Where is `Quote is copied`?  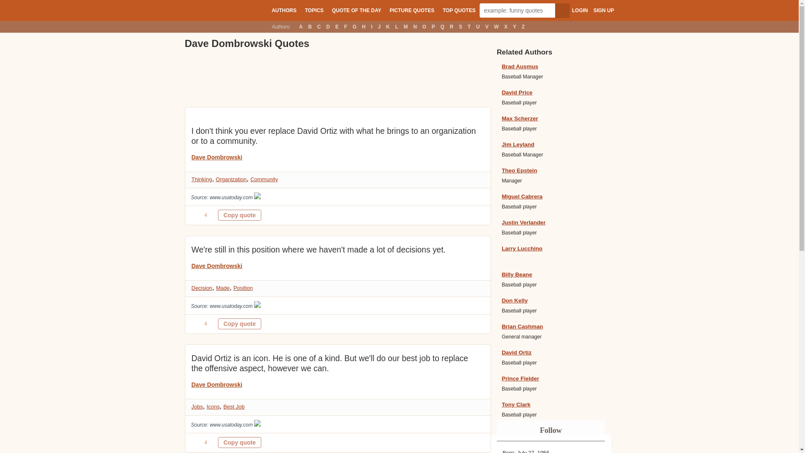
Quote is copied is located at coordinates (239, 324).